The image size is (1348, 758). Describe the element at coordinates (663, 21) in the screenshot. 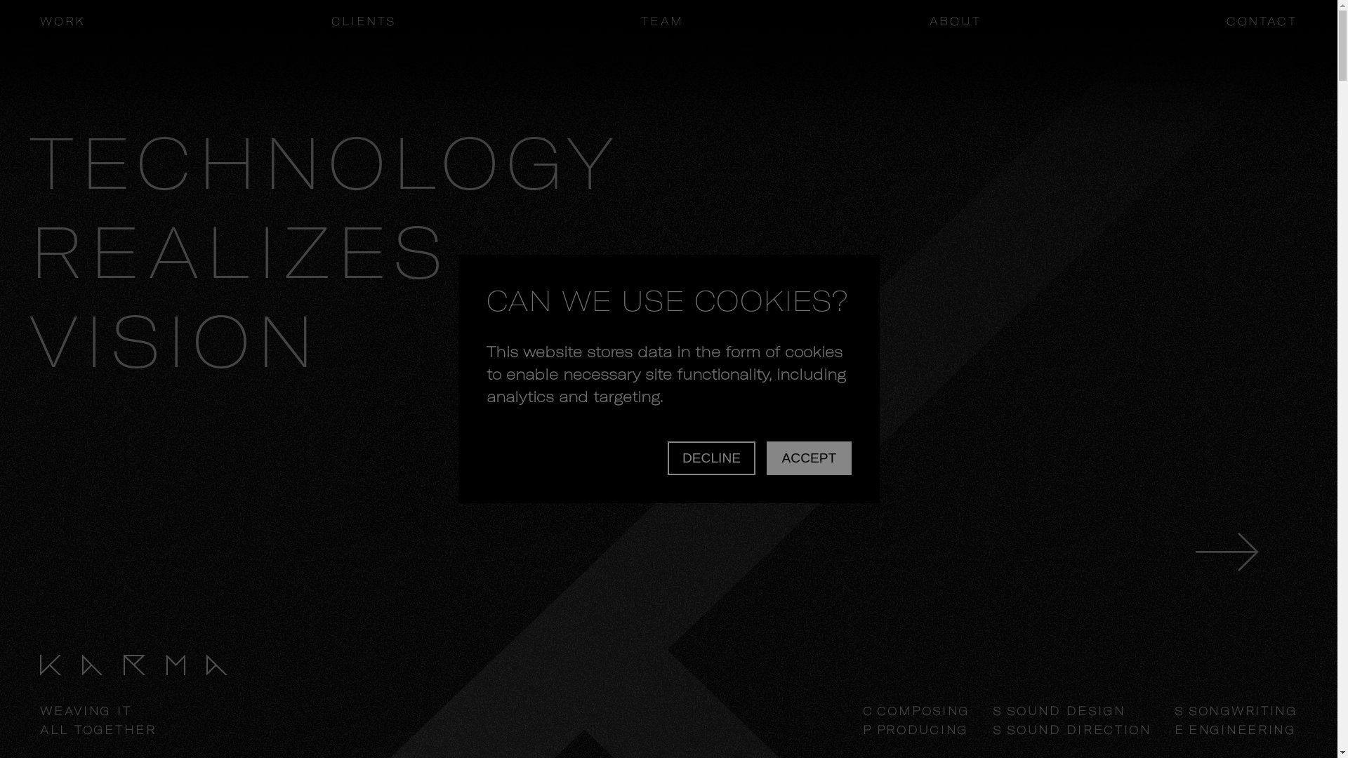

I see `TEAM` at that location.